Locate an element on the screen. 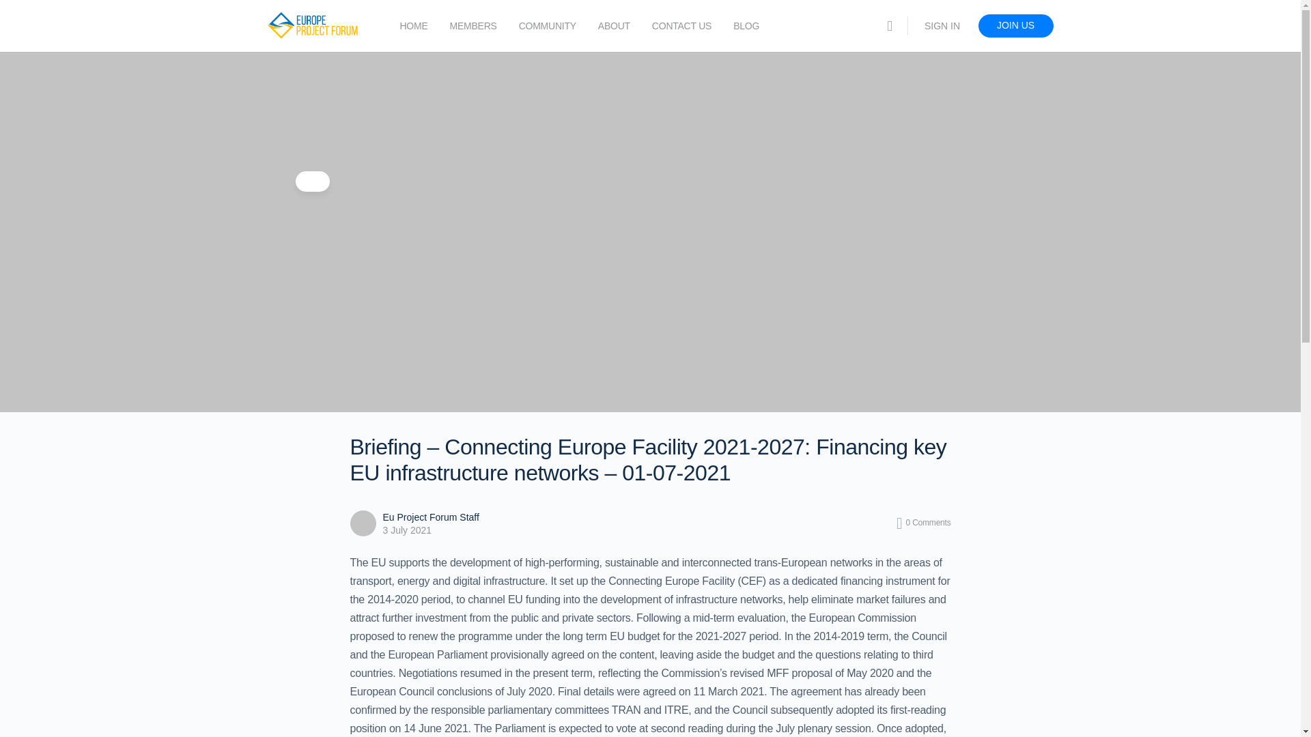 The height and width of the screenshot is (737, 1311). Eu Project Forum Staff is located at coordinates (430, 517).